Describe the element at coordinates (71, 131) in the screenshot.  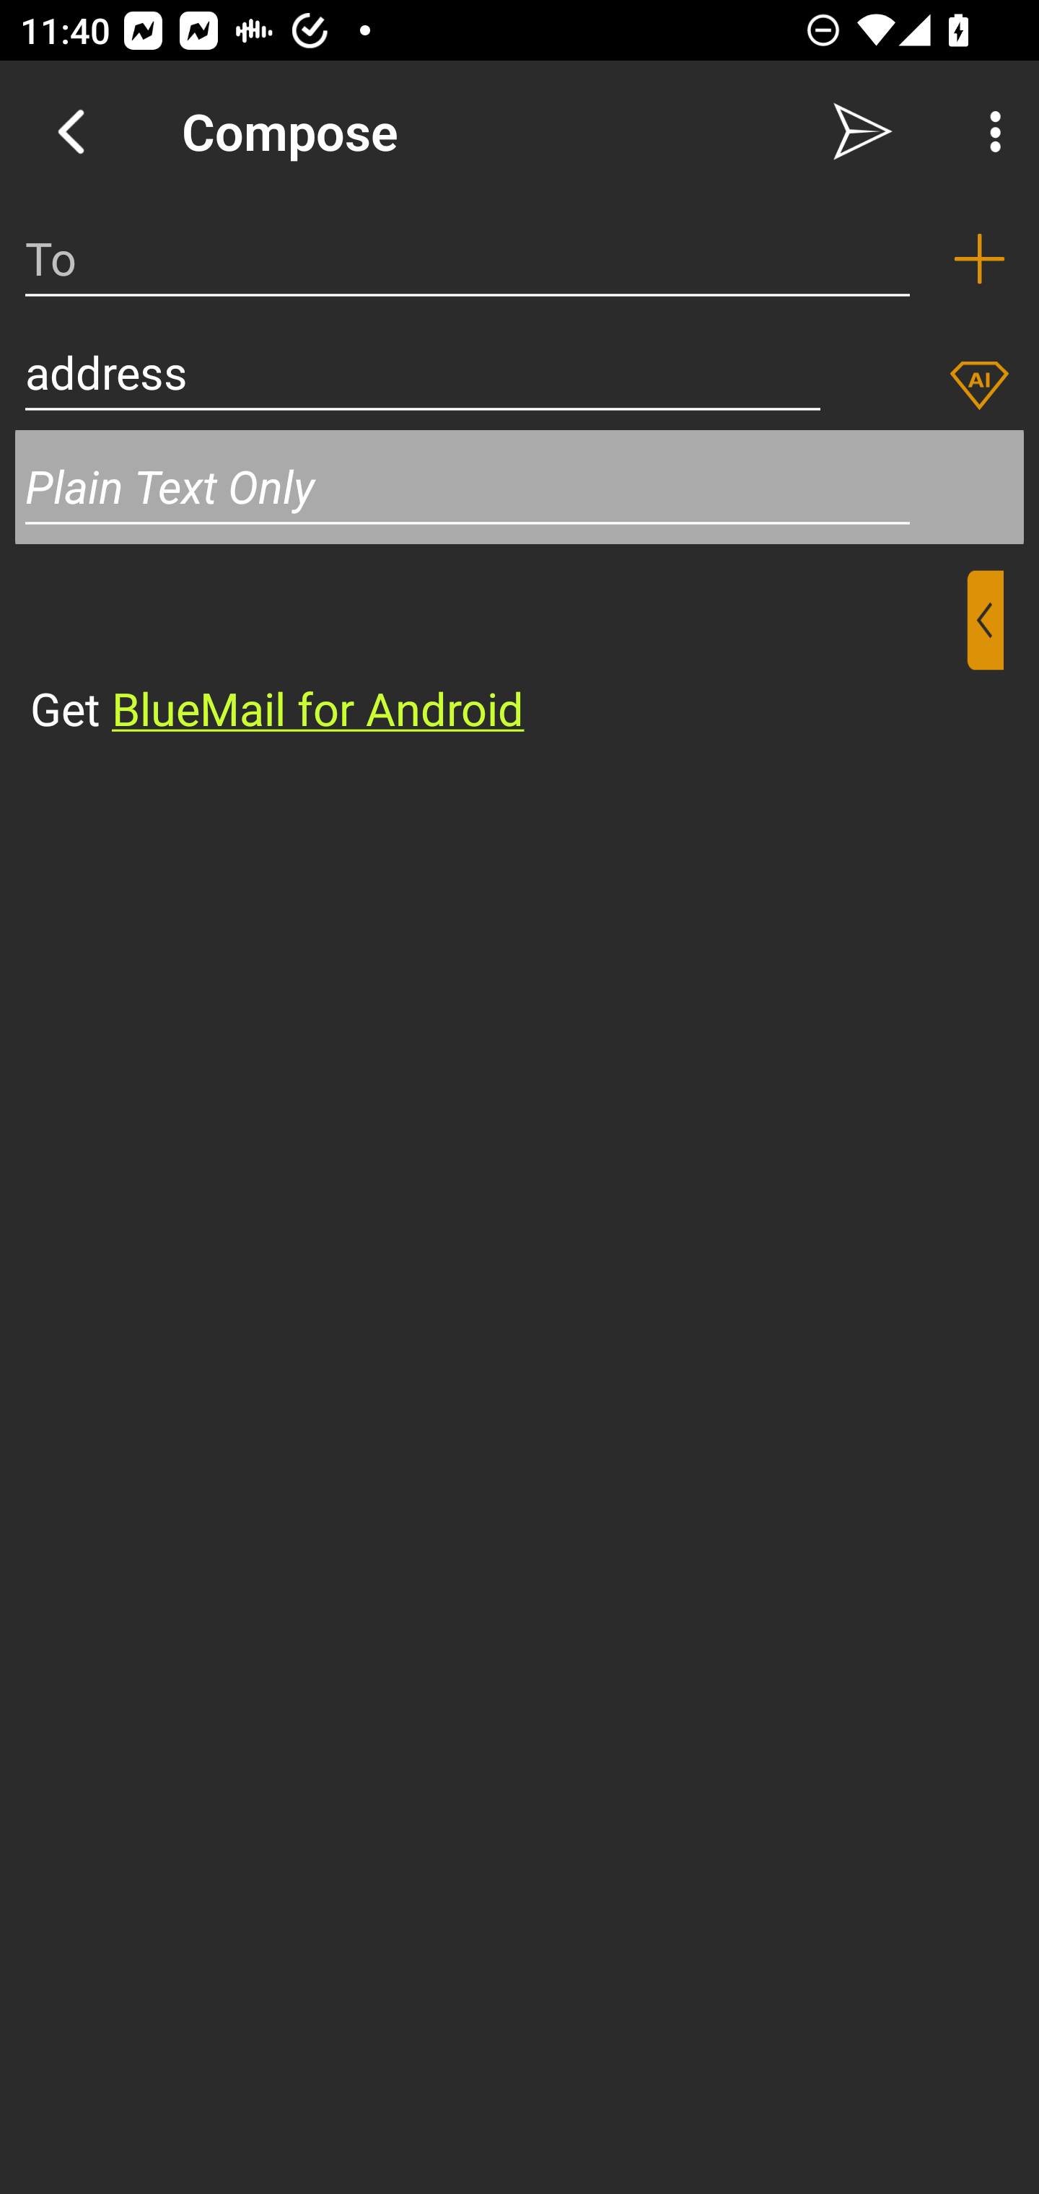
I see `Navigate up` at that location.